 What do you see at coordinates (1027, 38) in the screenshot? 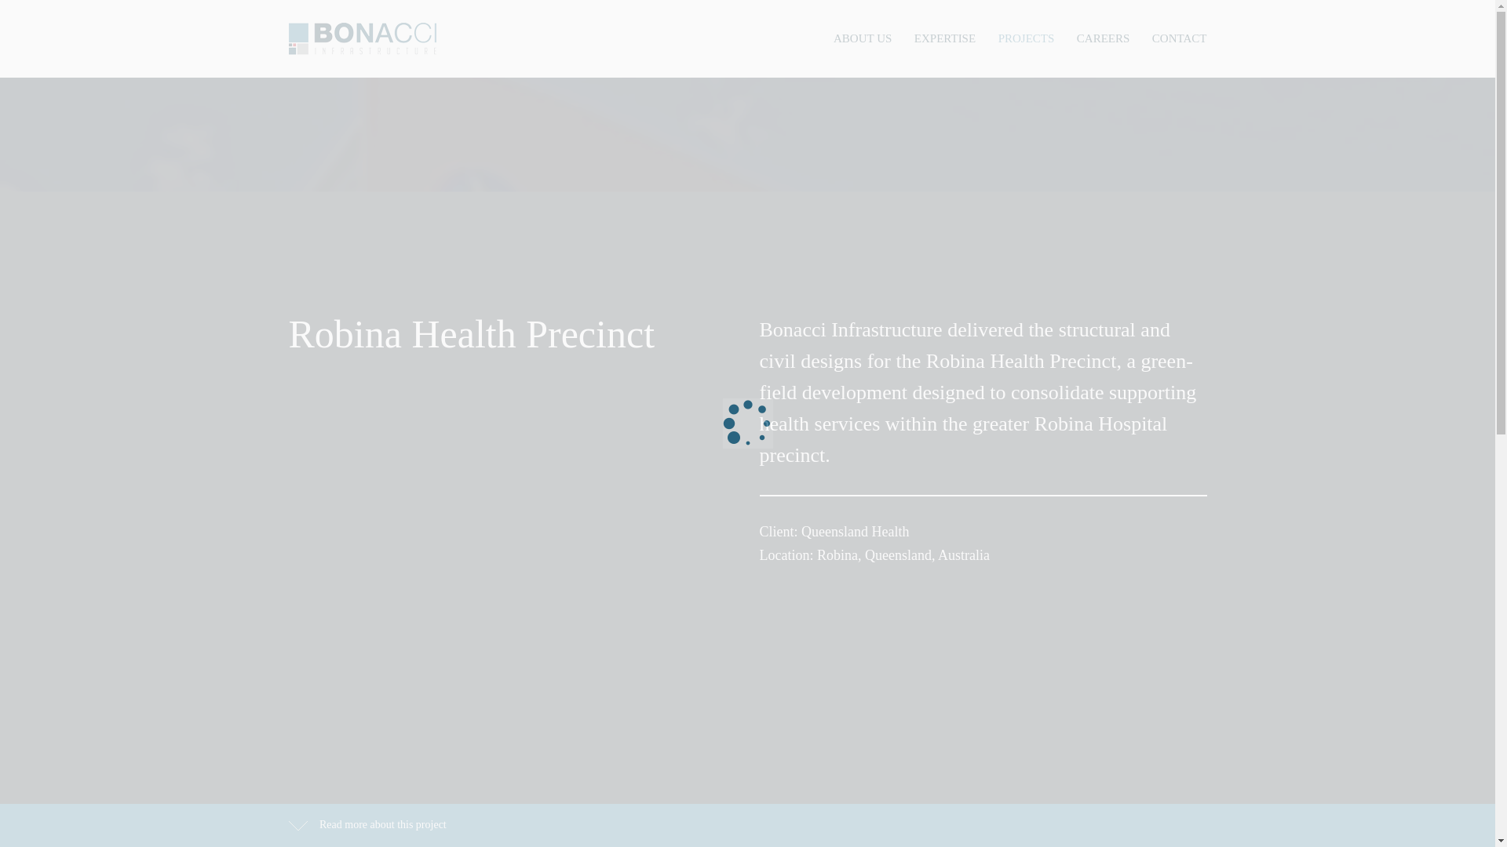
I see `PROJECTS` at bounding box center [1027, 38].